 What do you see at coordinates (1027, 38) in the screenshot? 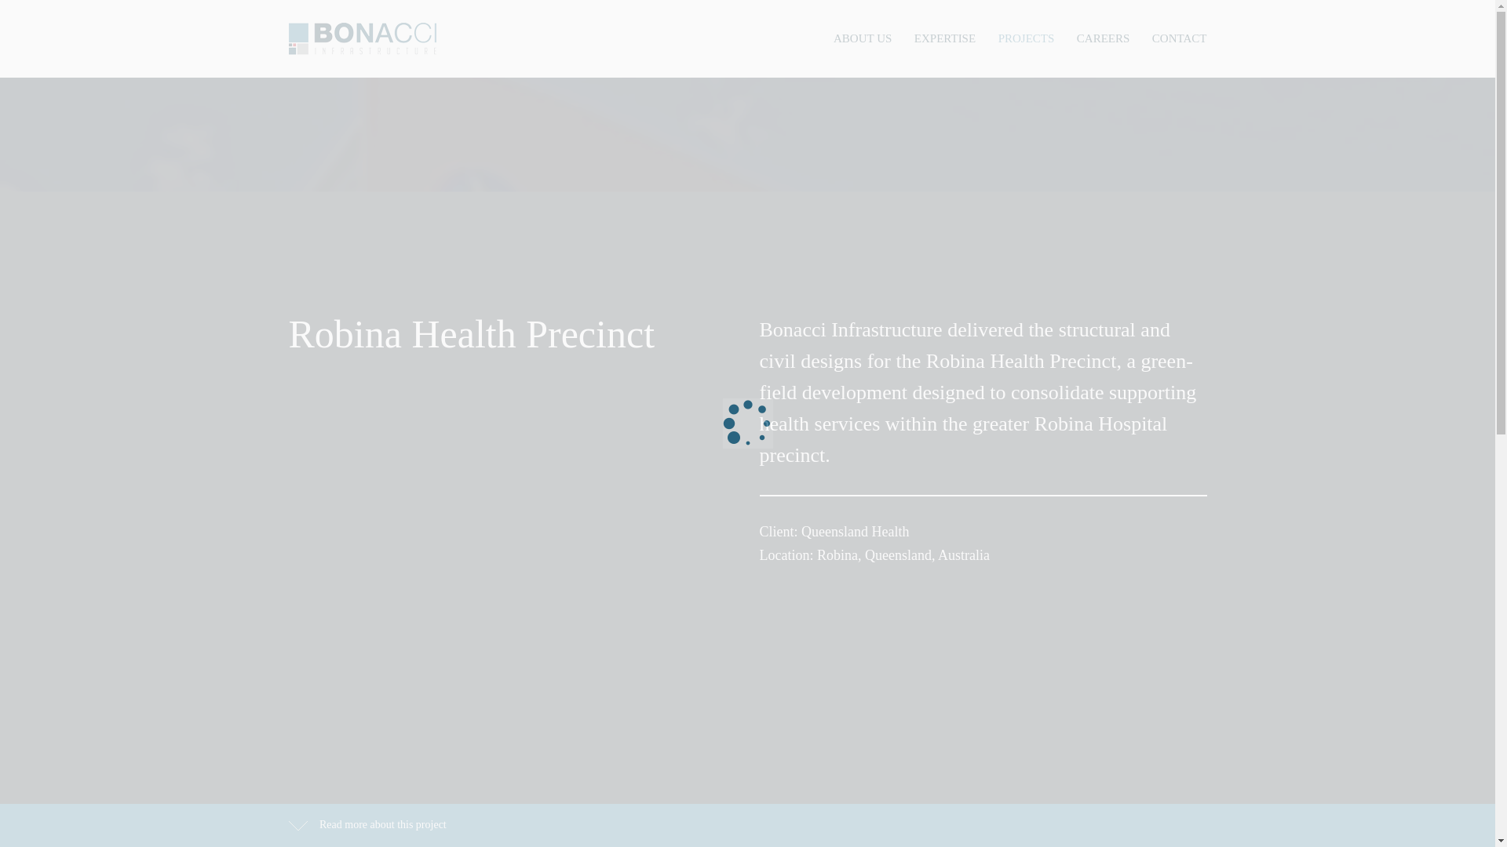
I see `PROJECTS` at bounding box center [1027, 38].